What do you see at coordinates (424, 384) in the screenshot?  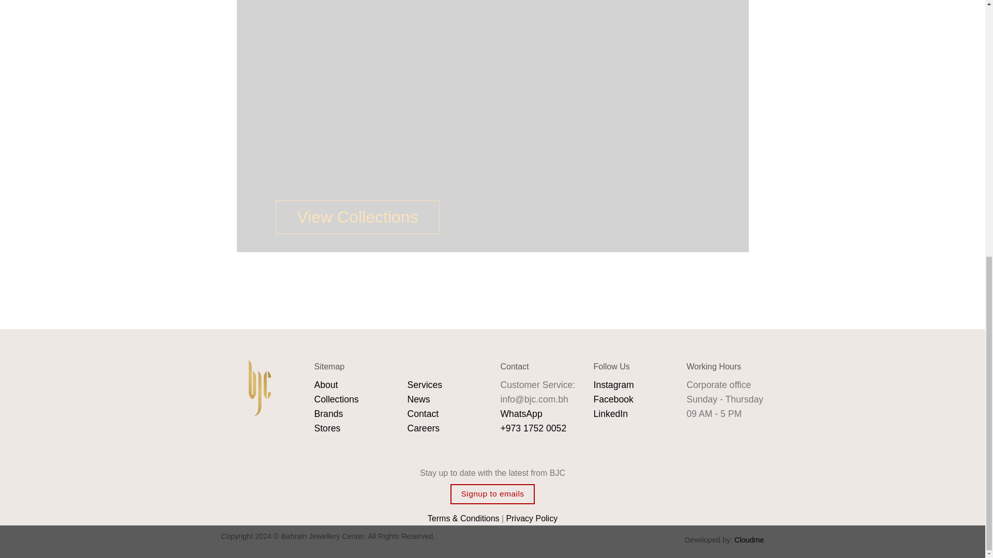 I see `Services` at bounding box center [424, 384].